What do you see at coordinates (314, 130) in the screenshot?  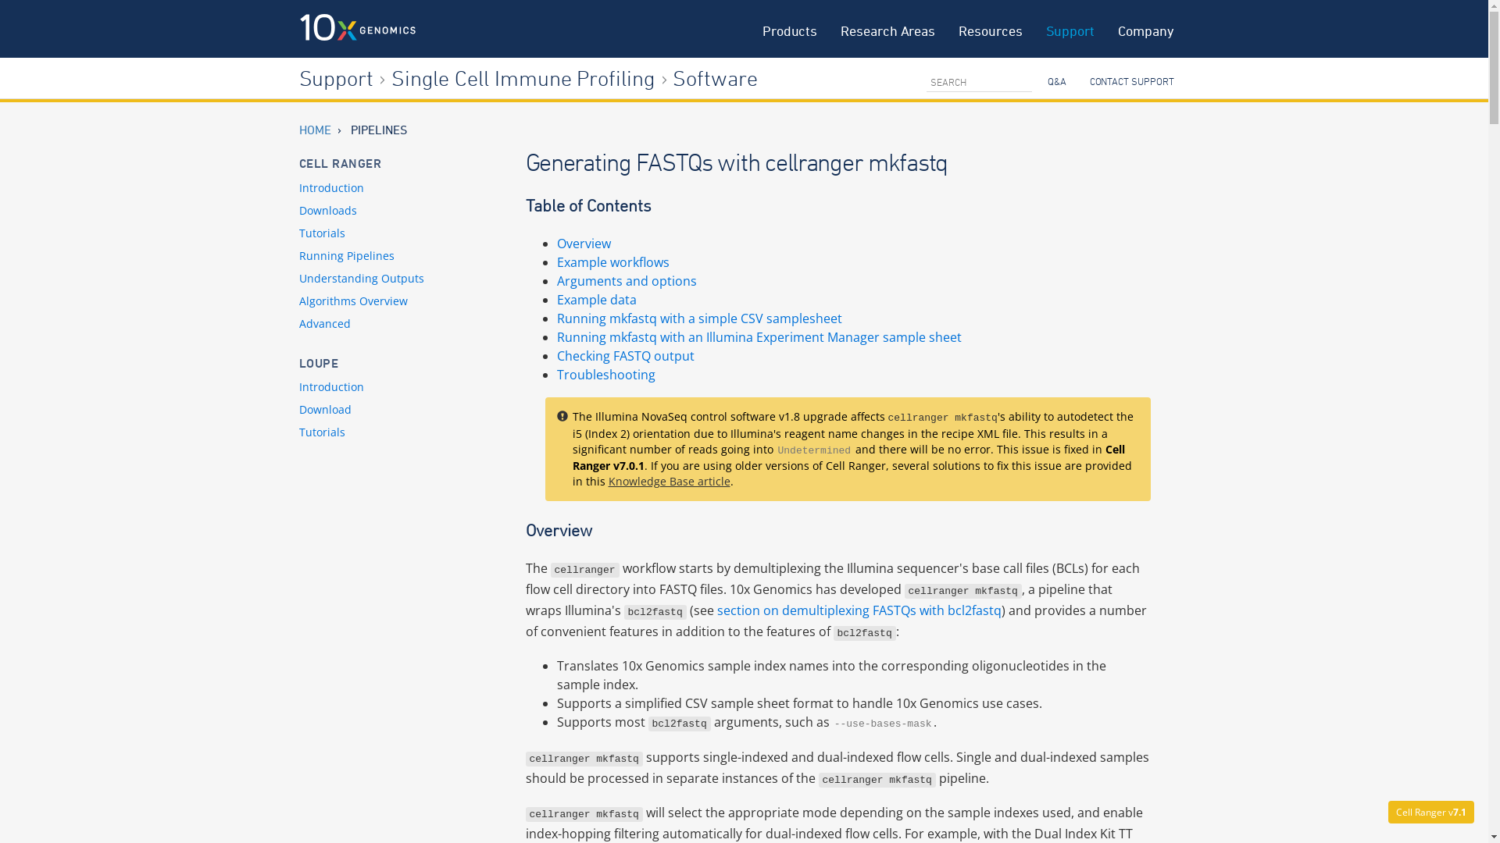 I see `HOME` at bounding box center [314, 130].